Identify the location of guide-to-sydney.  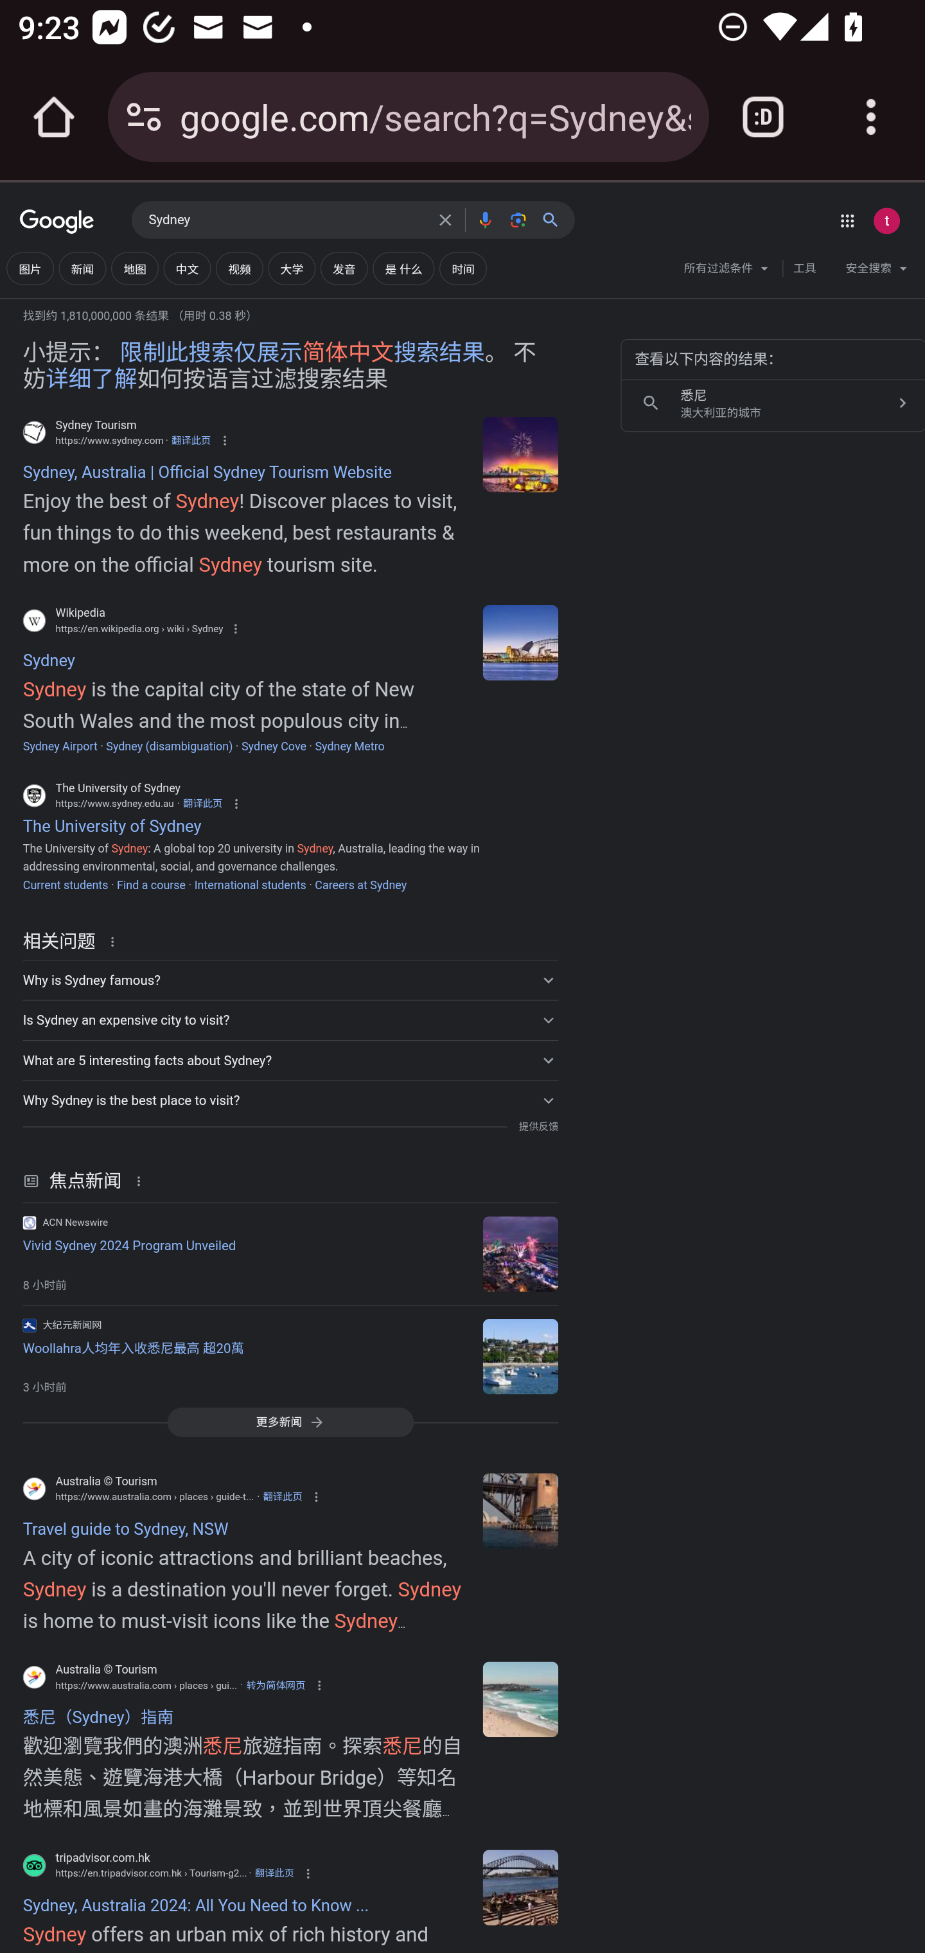
(520, 1700).